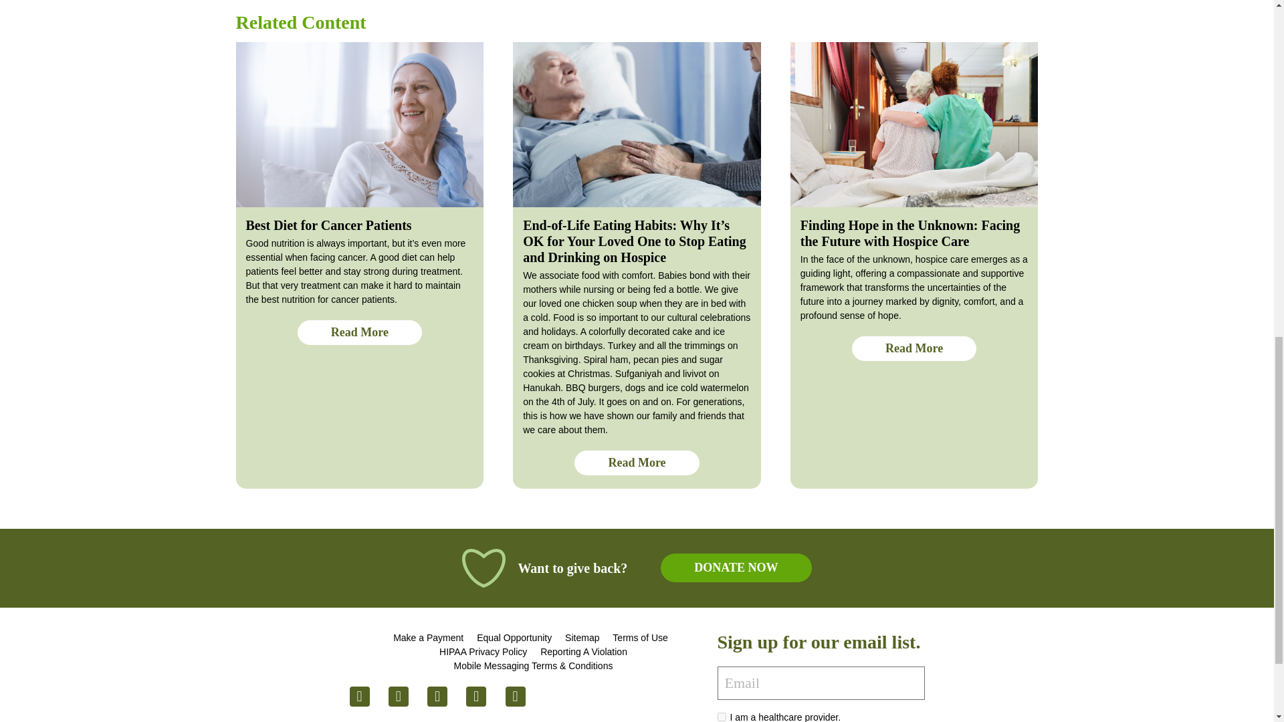 The height and width of the screenshot is (722, 1284). I want to click on Post image, so click(637, 124).